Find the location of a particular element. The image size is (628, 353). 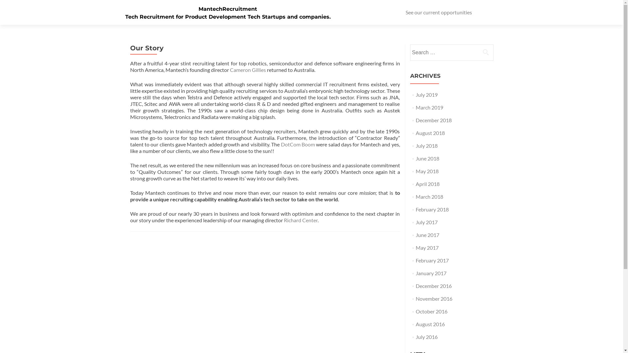

December 2016 is located at coordinates (434, 286).